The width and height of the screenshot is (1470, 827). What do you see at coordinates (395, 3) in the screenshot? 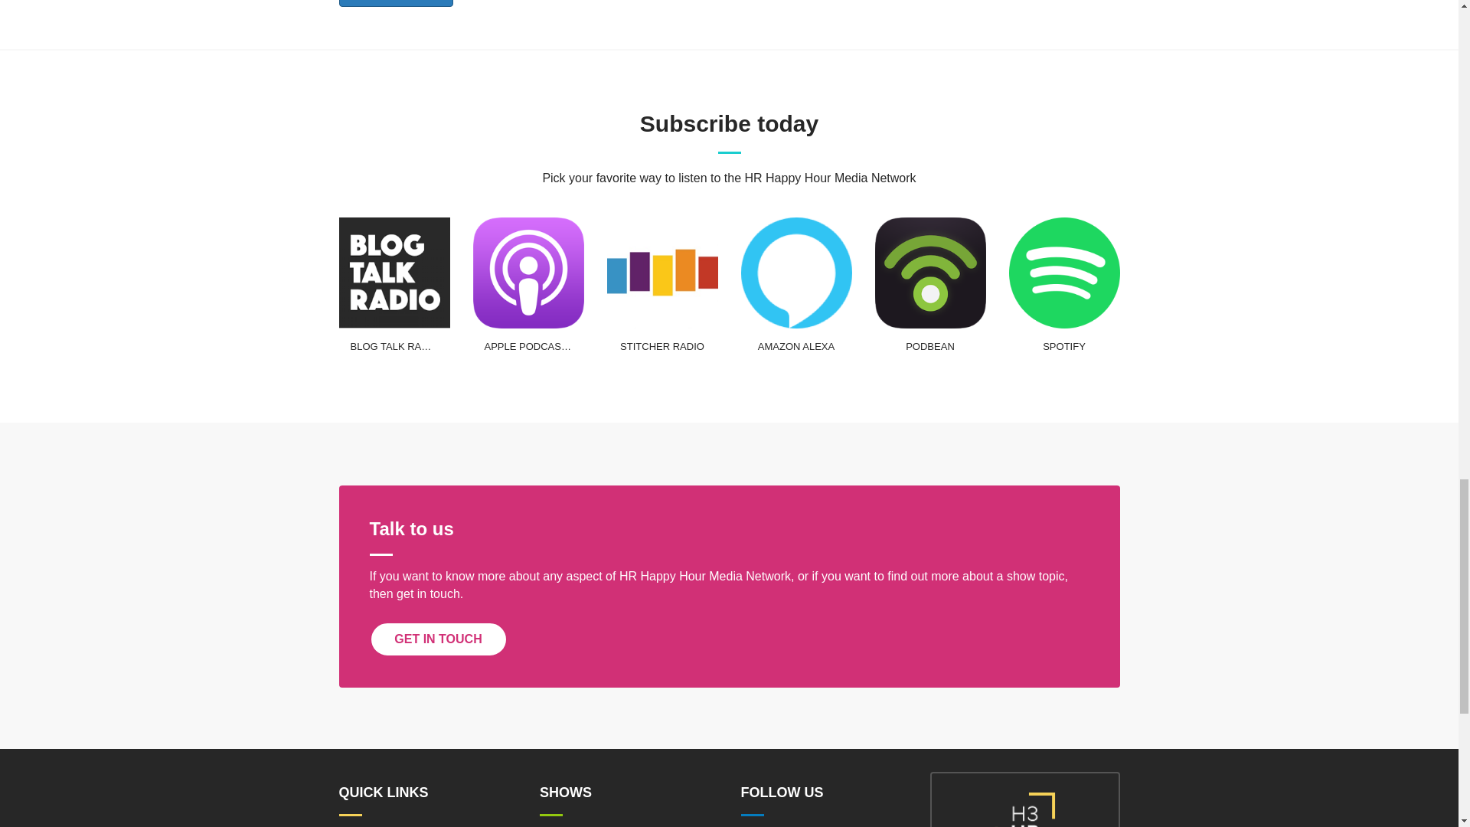
I see `Submit Comment` at bounding box center [395, 3].